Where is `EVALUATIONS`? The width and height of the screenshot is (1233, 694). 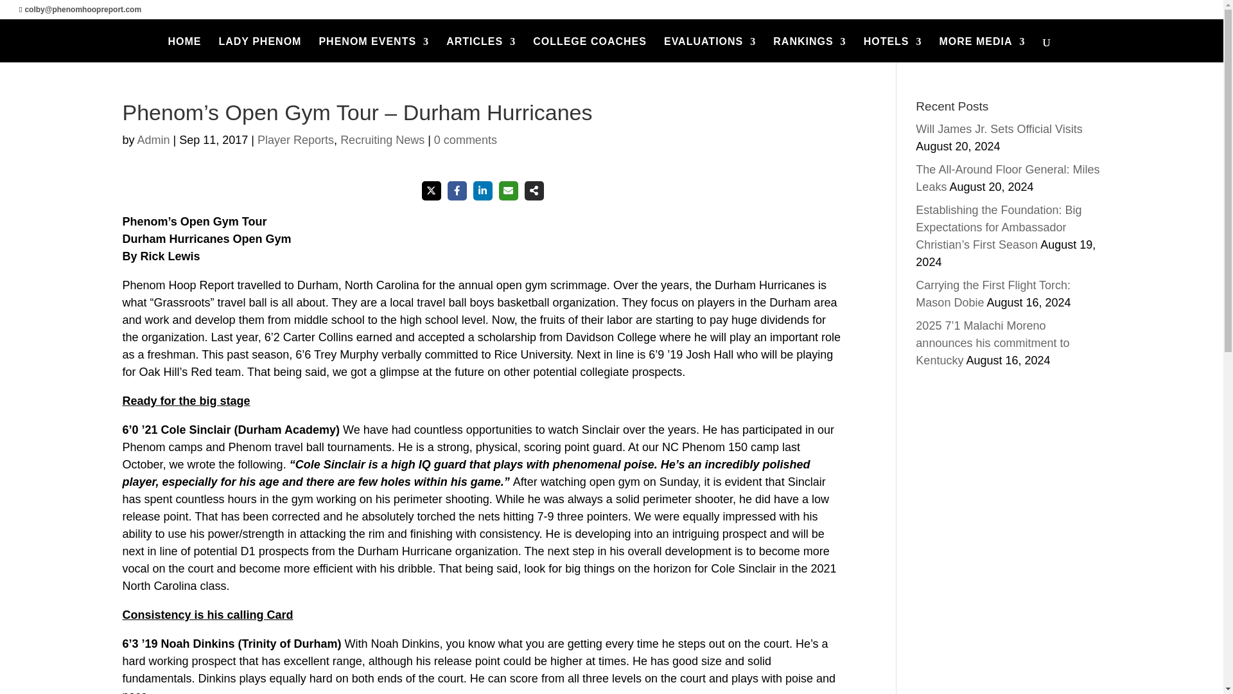
EVALUATIONS is located at coordinates (710, 50).